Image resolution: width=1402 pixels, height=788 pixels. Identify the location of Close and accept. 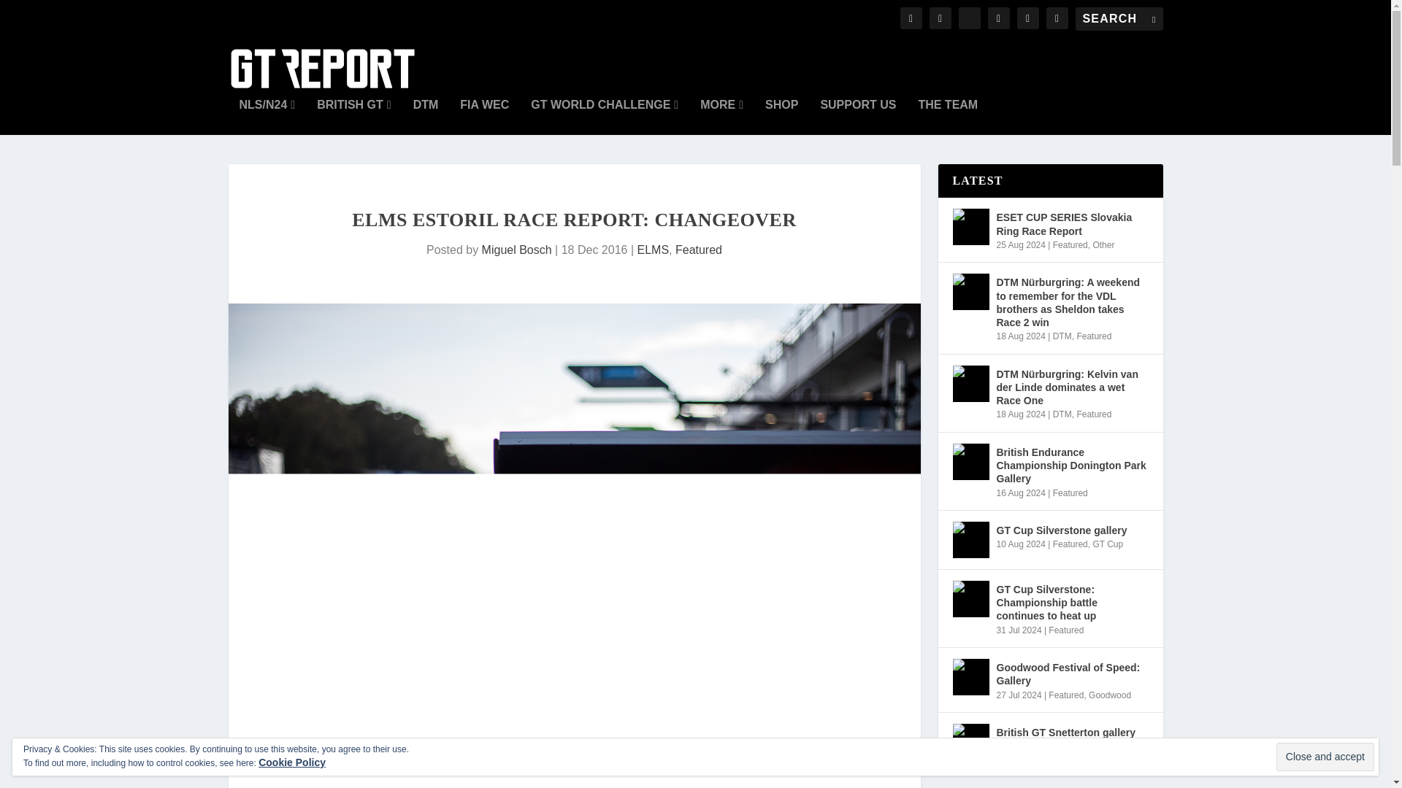
(1325, 757).